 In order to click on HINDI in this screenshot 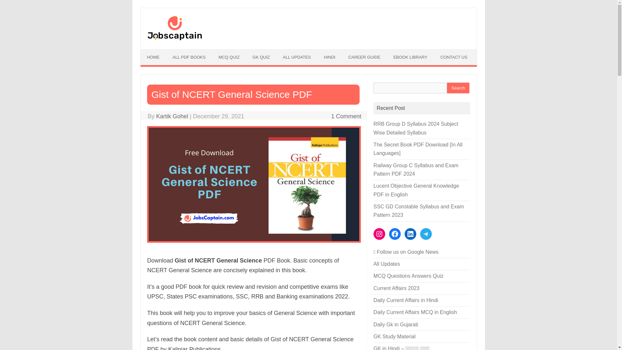, I will do `click(329, 57)`.